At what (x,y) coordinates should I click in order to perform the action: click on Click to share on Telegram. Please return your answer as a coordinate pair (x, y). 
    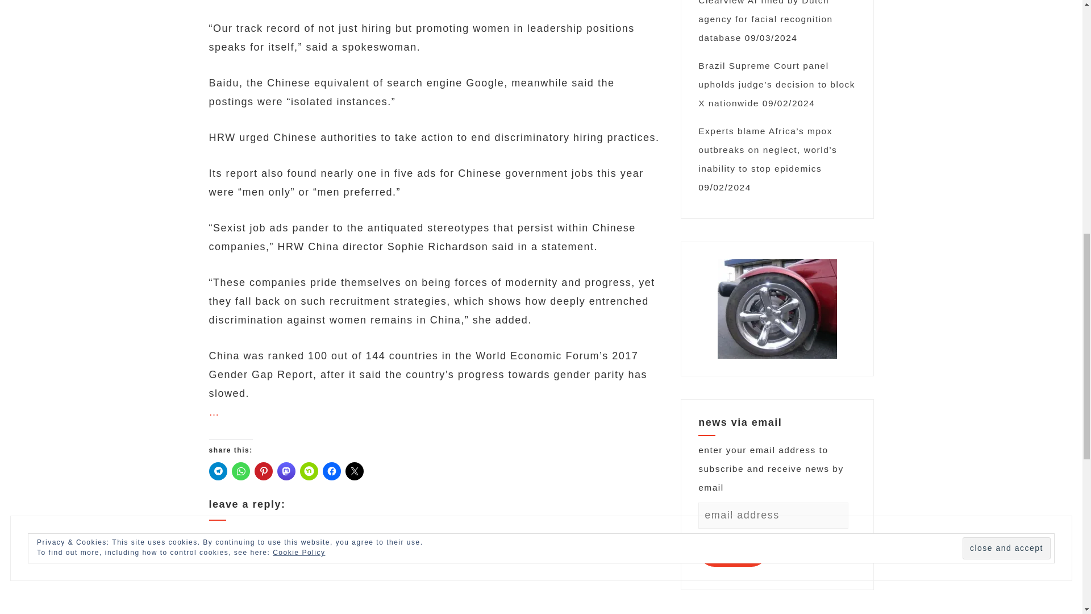
    Looking at the image, I should click on (218, 471).